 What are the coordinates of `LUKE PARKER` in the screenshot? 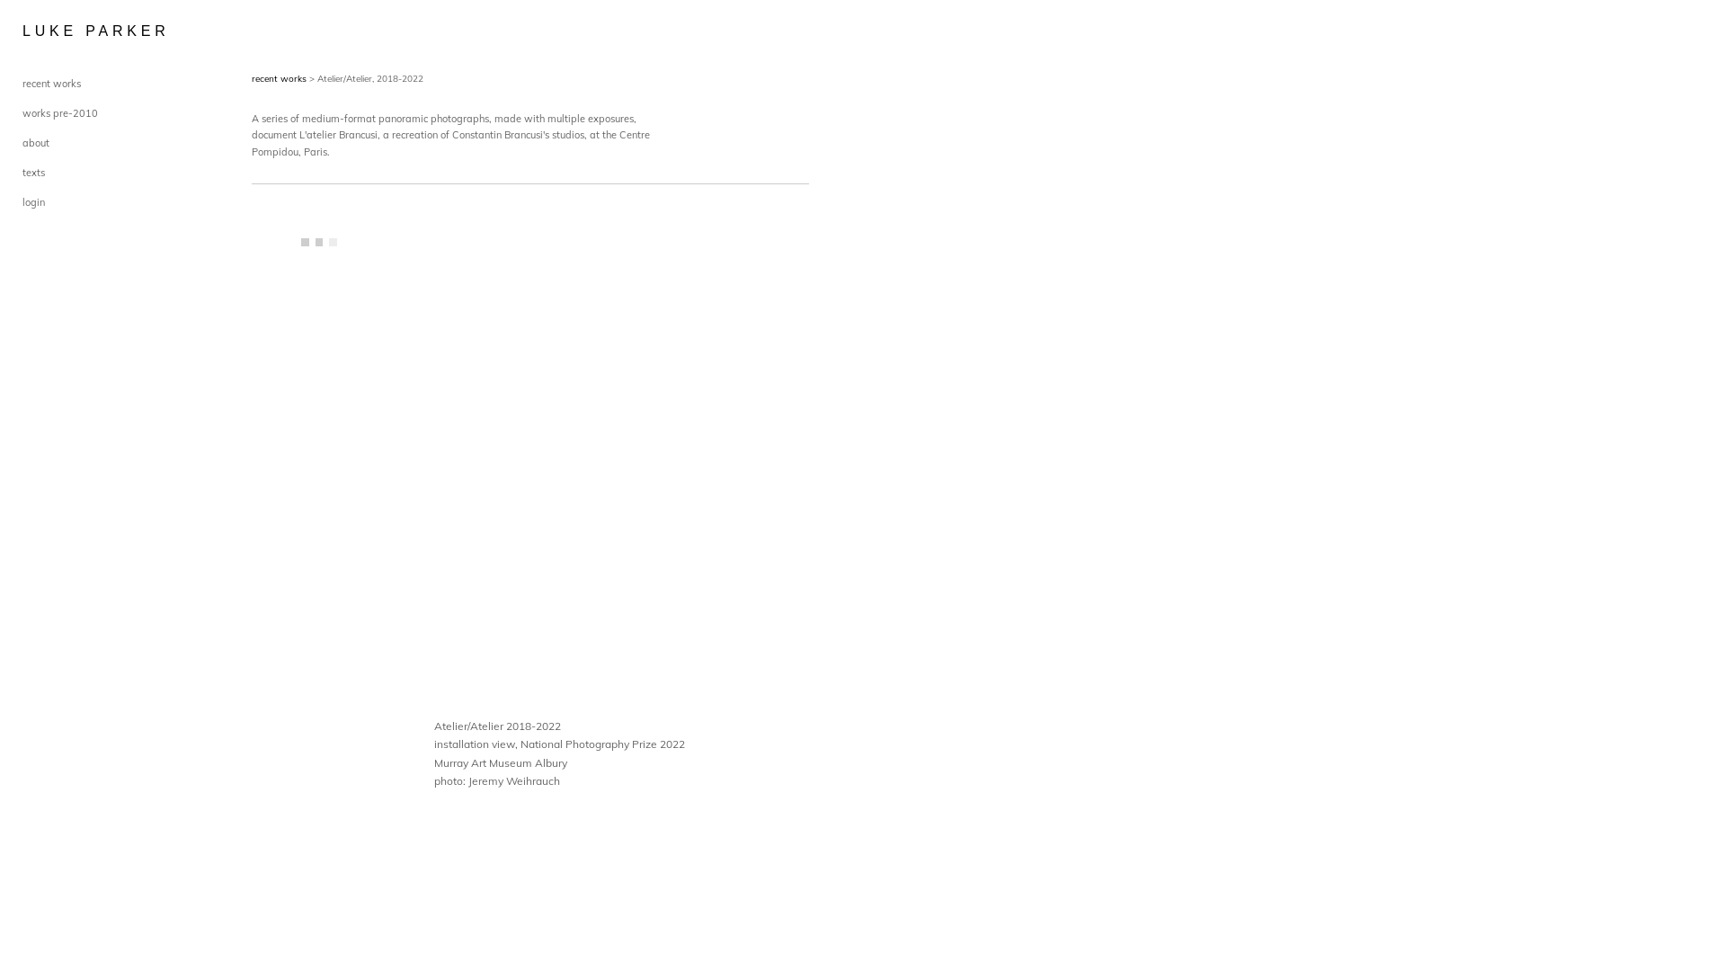 It's located at (67, 31).